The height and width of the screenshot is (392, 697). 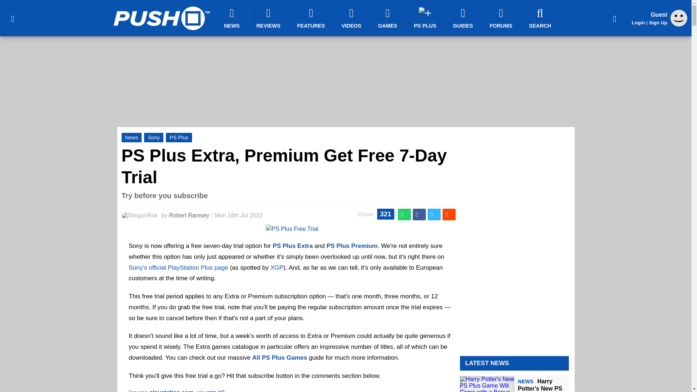 I want to click on Share this on Twitter, so click(x=434, y=214).